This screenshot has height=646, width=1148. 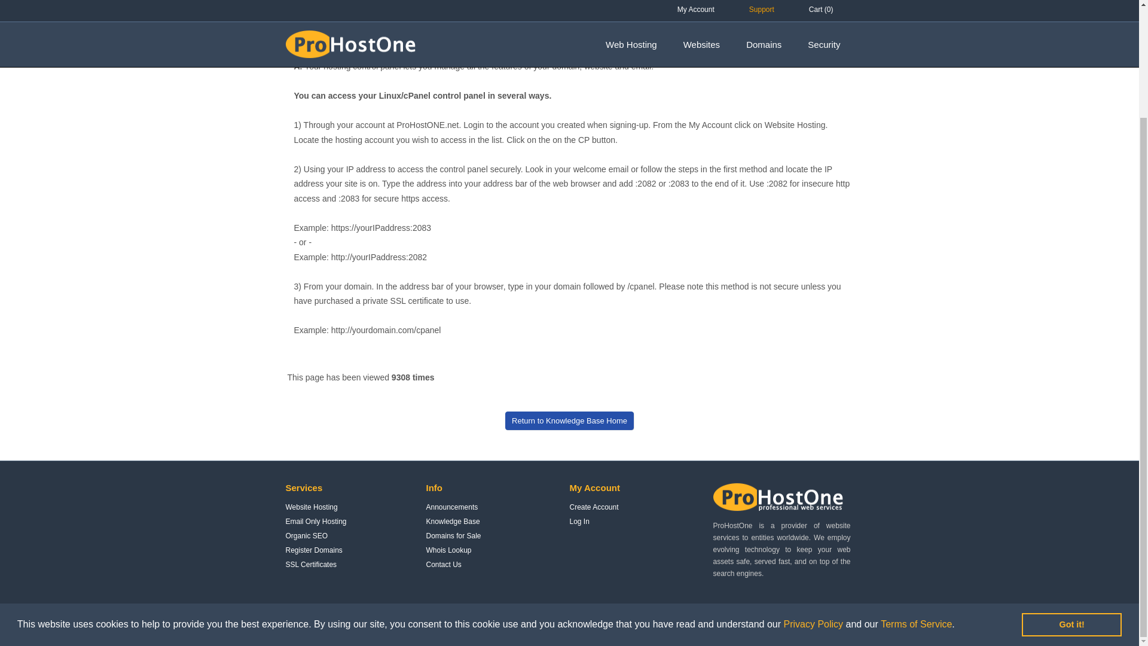 What do you see at coordinates (312, 507) in the screenshot?
I see `Website Hosting` at bounding box center [312, 507].